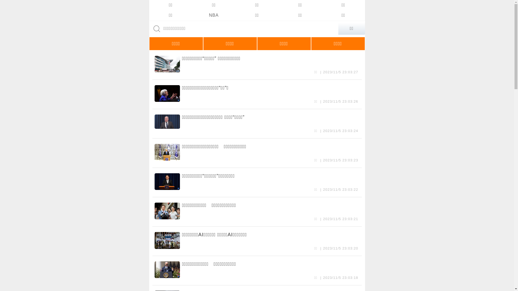 The image size is (518, 291). I want to click on NBA, so click(214, 15).